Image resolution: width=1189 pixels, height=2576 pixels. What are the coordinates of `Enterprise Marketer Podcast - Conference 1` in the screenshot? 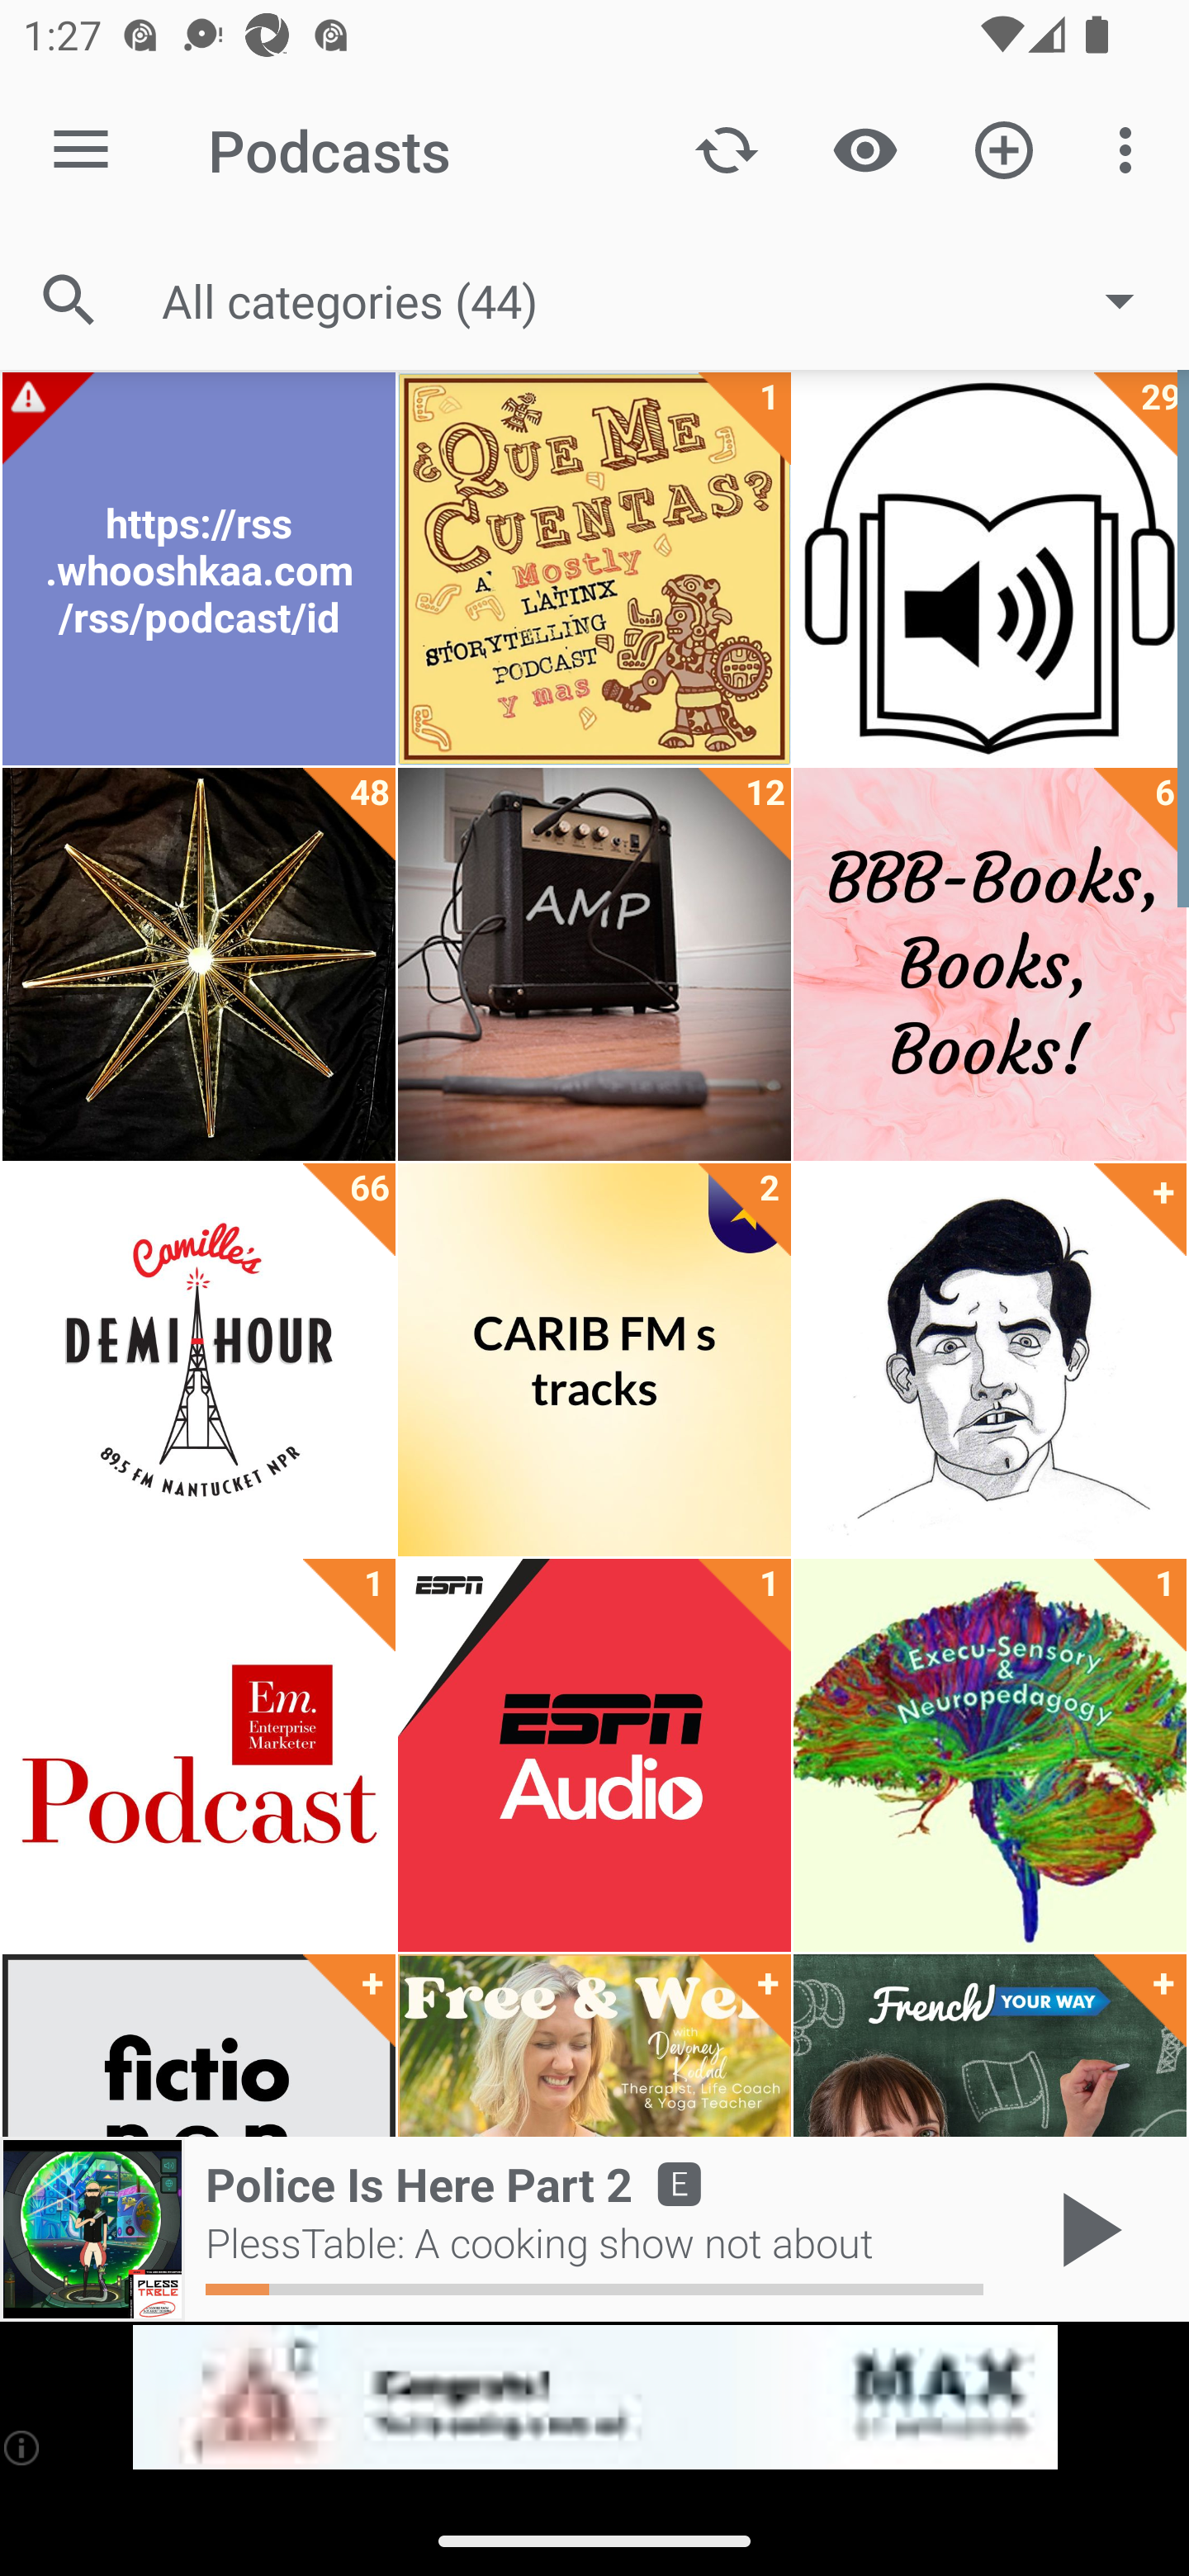 It's located at (198, 1755).